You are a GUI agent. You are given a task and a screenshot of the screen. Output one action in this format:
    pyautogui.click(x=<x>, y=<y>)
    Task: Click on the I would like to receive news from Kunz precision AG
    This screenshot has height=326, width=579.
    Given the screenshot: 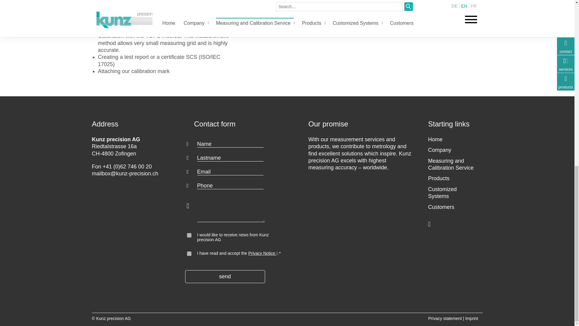 What is the action you would take?
    pyautogui.click(x=189, y=235)
    